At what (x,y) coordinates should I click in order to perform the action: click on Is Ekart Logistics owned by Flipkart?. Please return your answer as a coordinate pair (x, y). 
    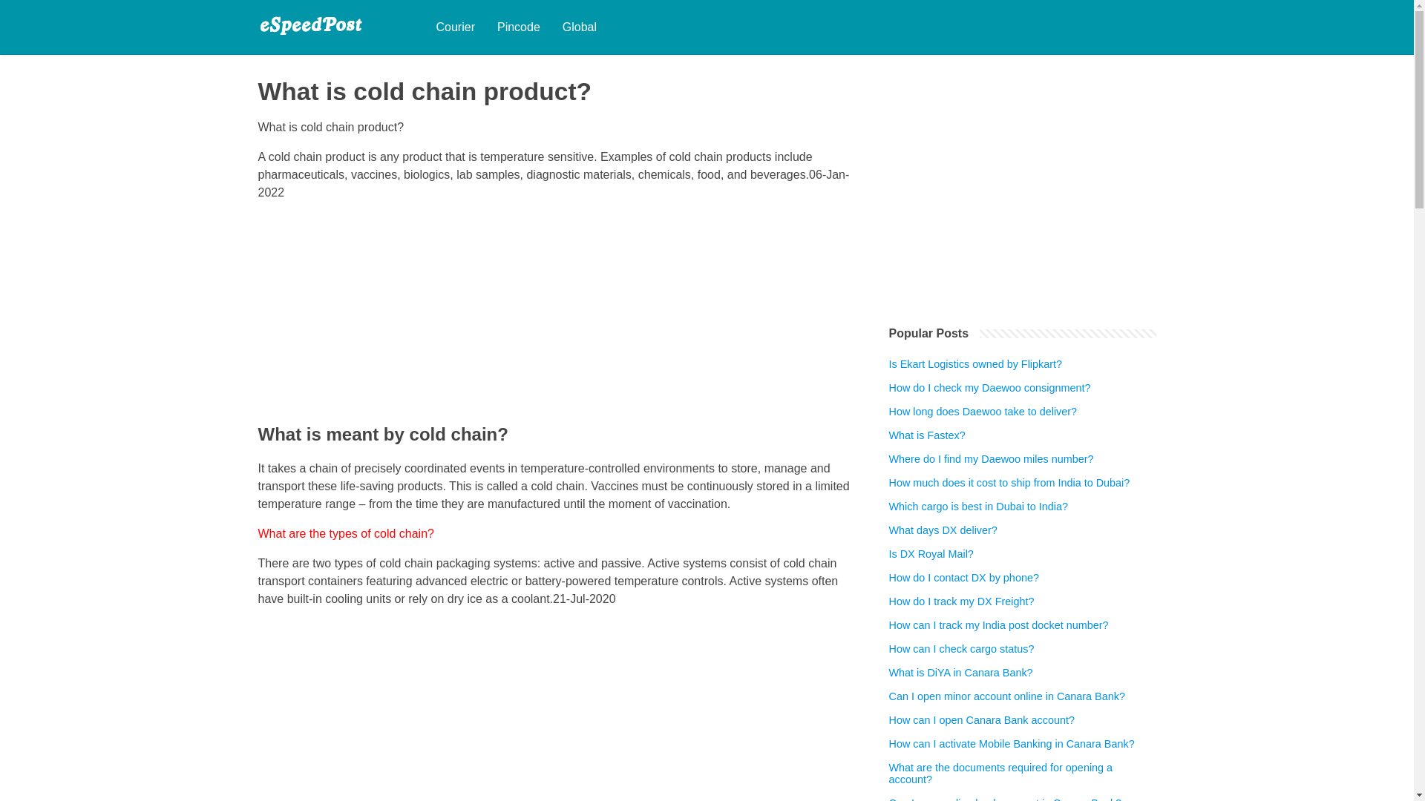
    Looking at the image, I should click on (976, 363).